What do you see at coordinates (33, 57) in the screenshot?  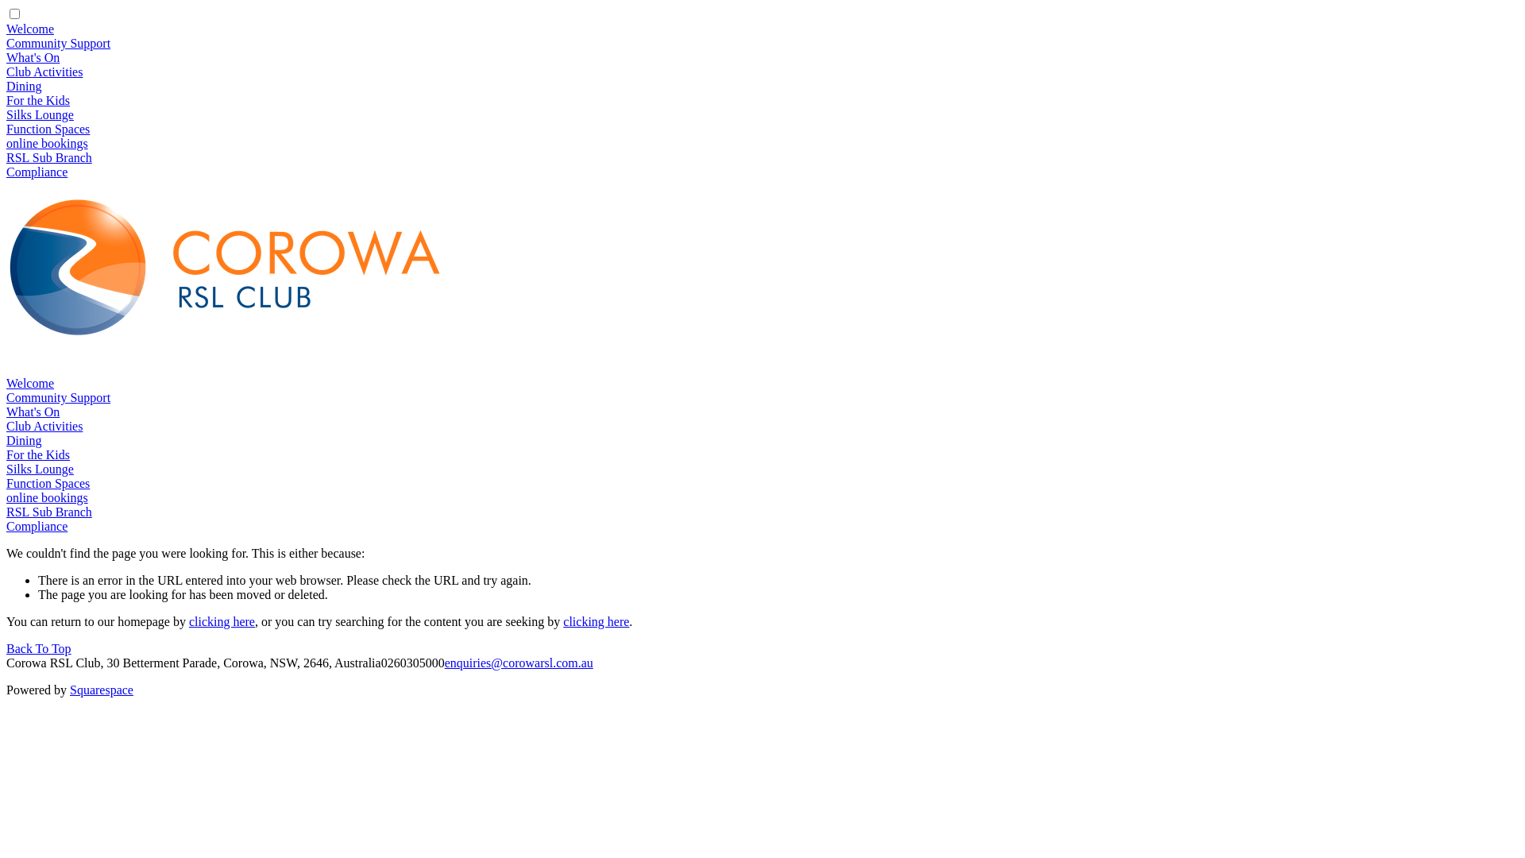 I see `What's On` at bounding box center [33, 57].